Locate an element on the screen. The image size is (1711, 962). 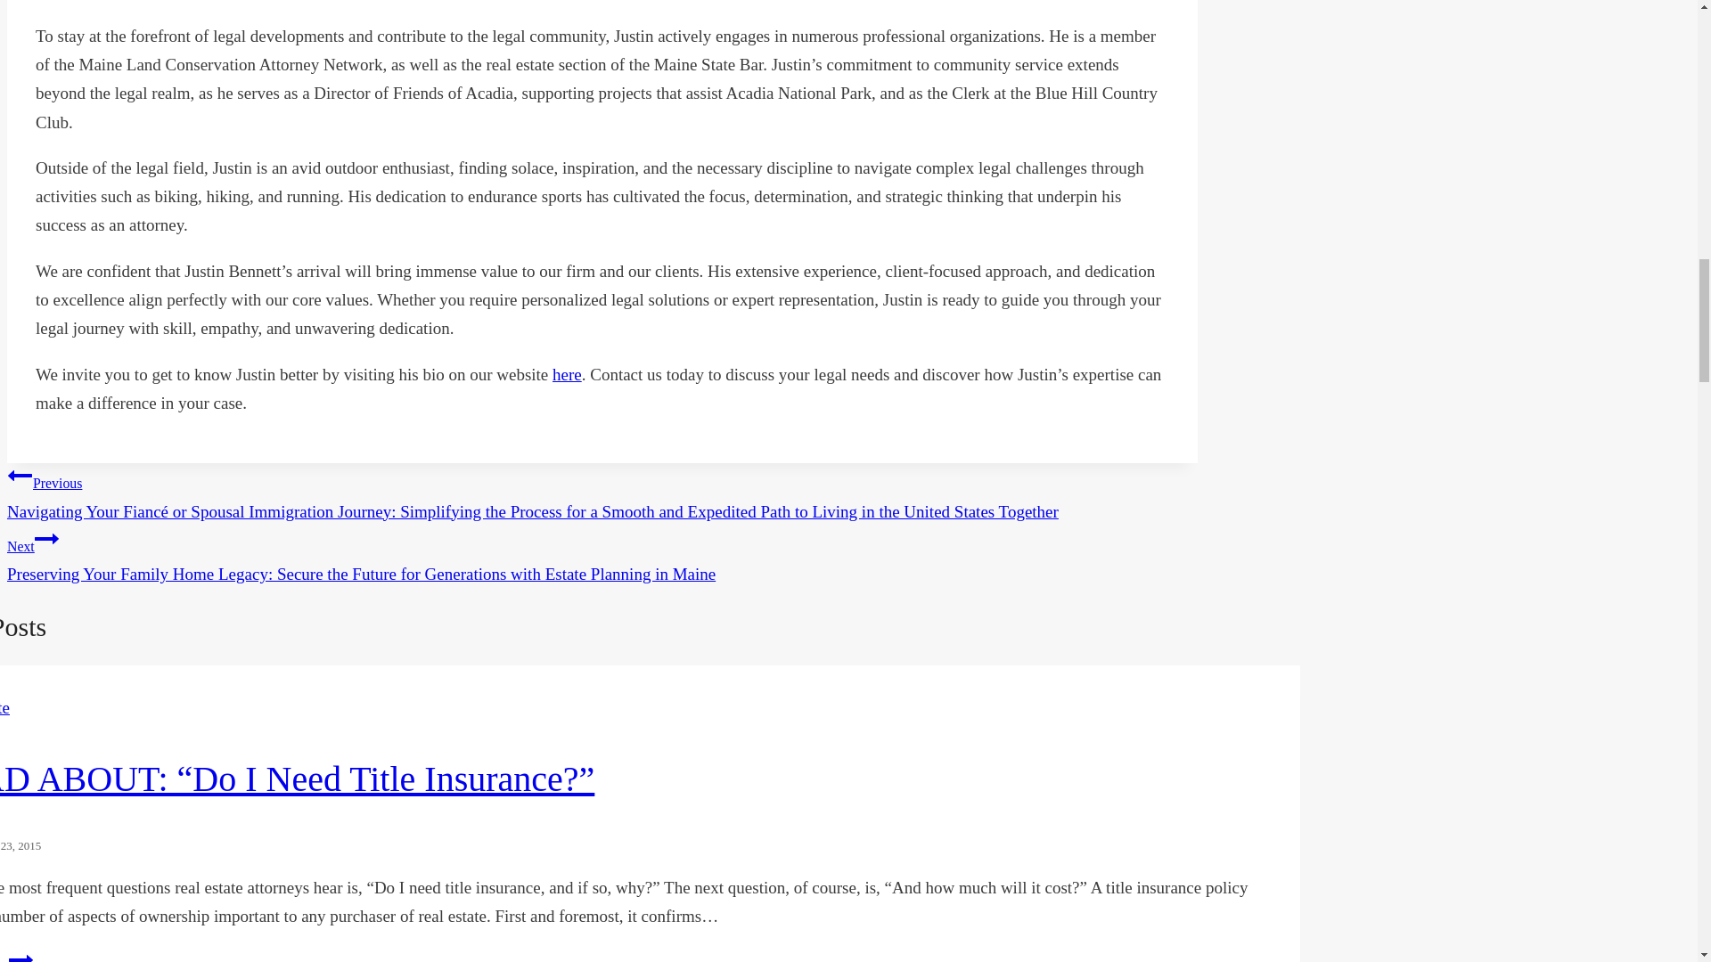
Continue is located at coordinates (46, 538).